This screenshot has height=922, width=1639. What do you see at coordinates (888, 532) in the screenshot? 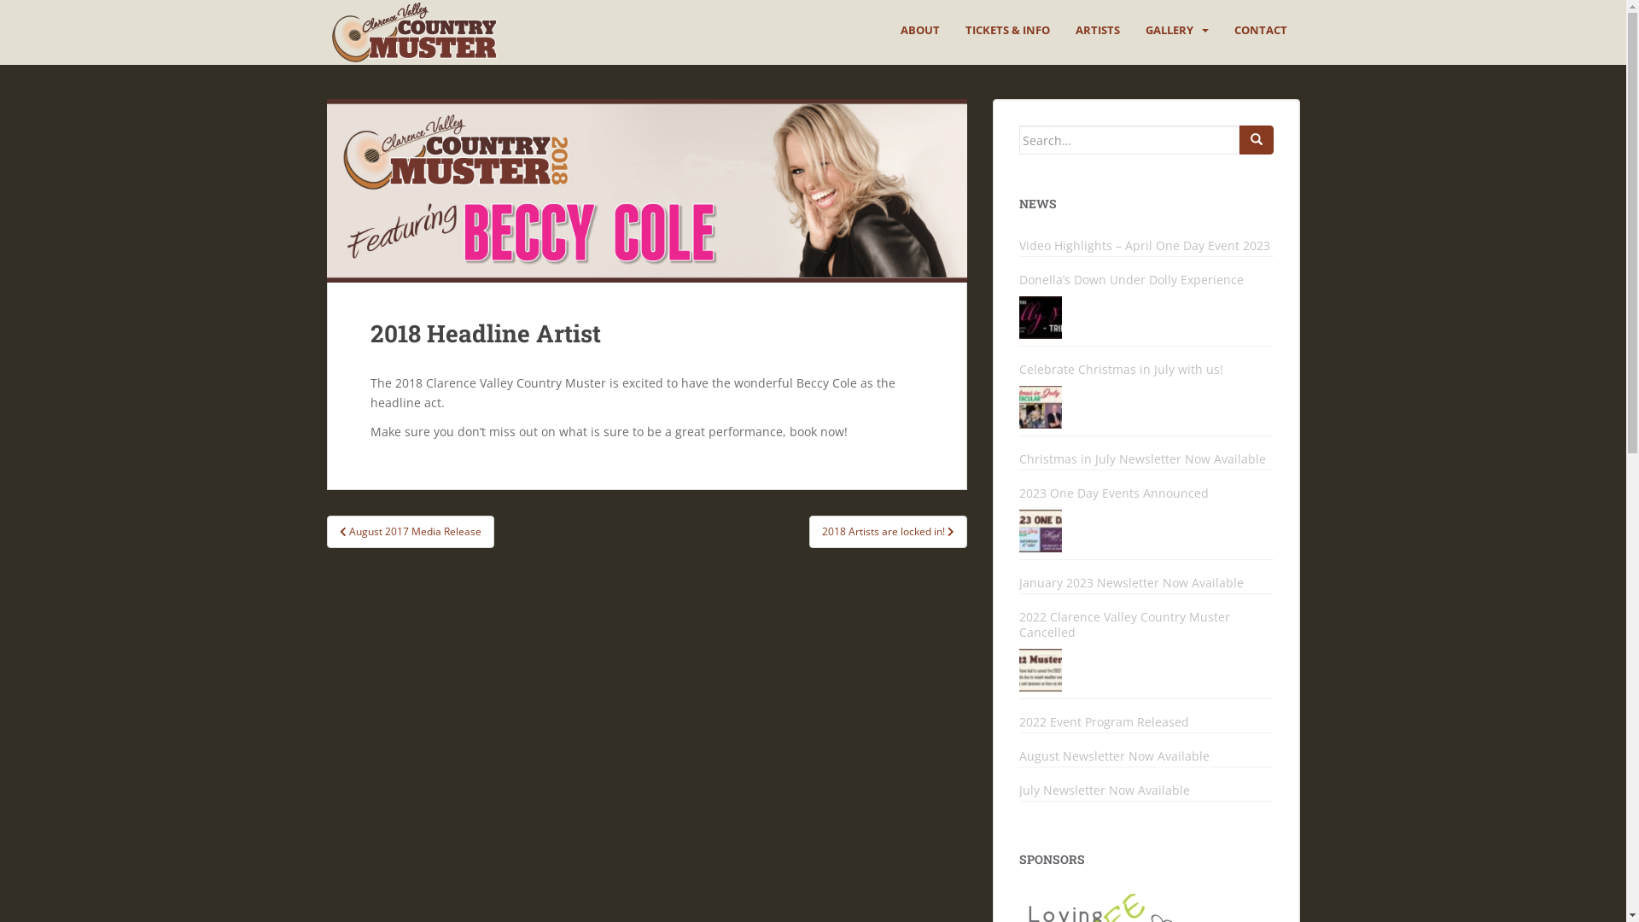
I see `2018 Artists are locked in!` at bounding box center [888, 532].